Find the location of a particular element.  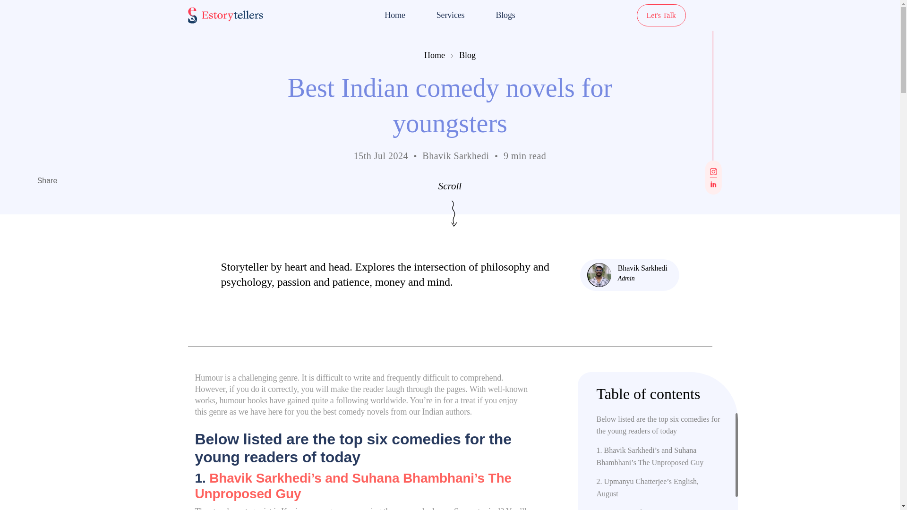

Home is located at coordinates (435, 55).